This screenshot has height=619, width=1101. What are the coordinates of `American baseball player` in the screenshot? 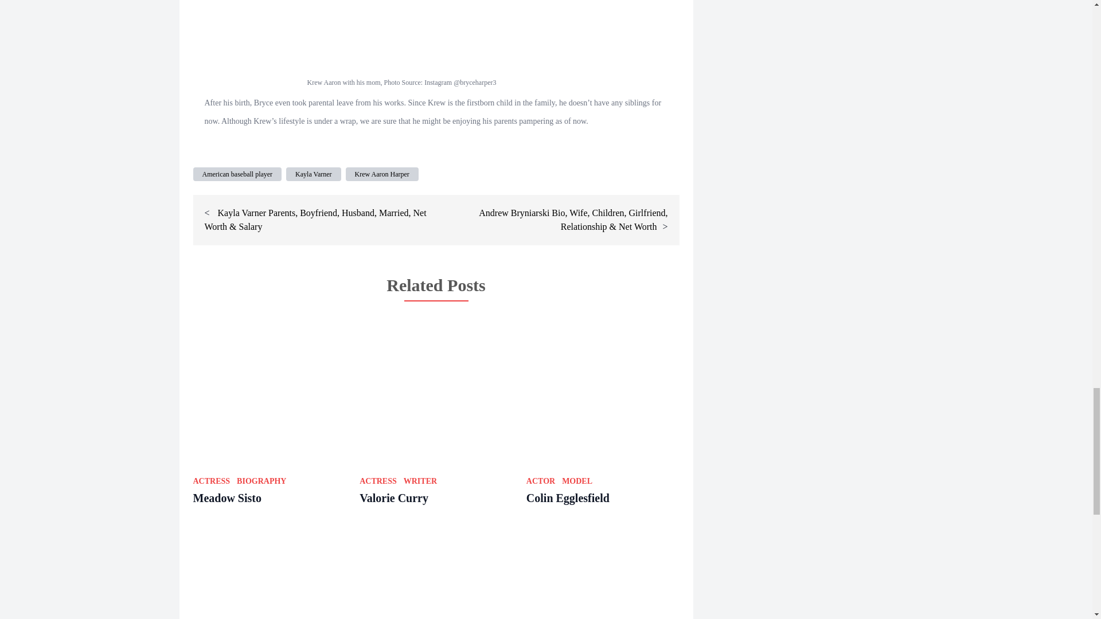 It's located at (237, 174).